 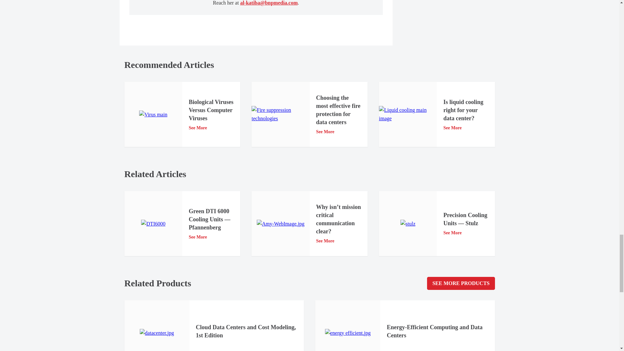 What do you see at coordinates (280, 114) in the screenshot?
I see `Fire suppression technologies` at bounding box center [280, 114].